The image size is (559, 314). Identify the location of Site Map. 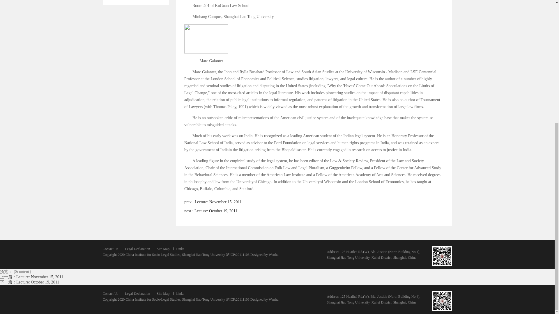
(163, 249).